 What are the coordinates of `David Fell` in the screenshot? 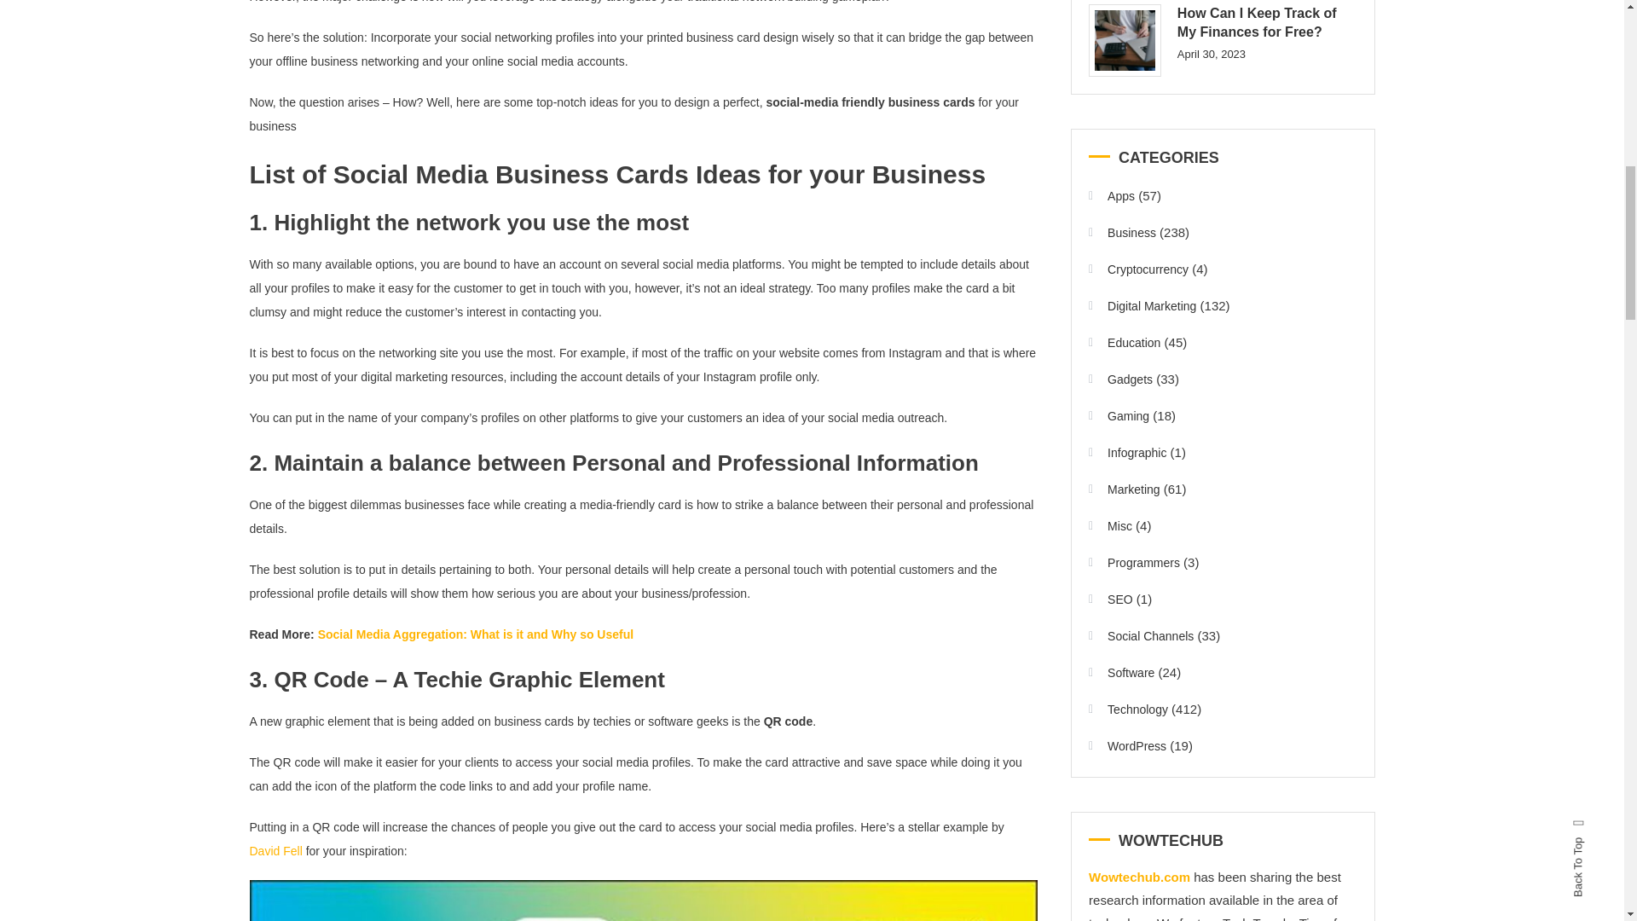 It's located at (275, 851).